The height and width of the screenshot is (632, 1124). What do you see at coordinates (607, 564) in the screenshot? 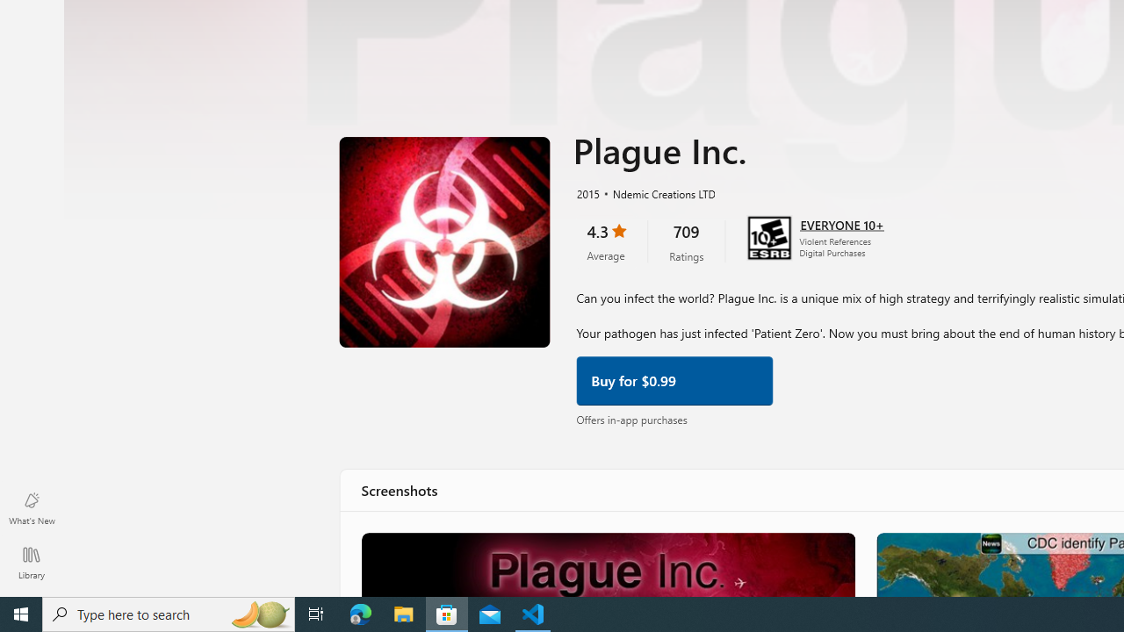
I see `Screenshot 1` at bounding box center [607, 564].